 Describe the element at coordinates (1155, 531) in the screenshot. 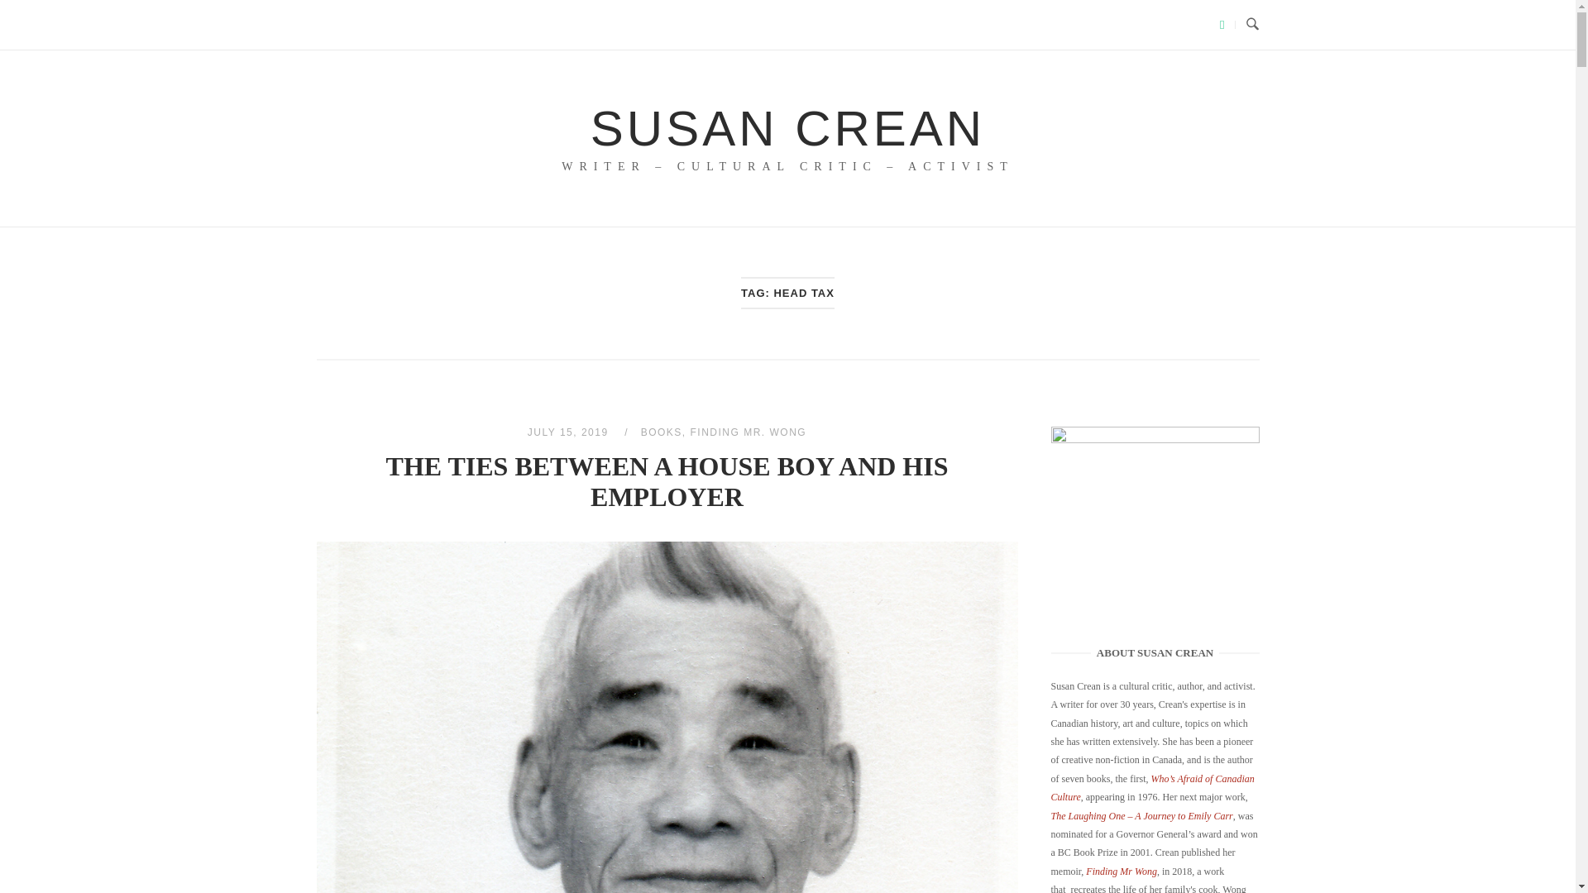

I see `Susan Crean Writer Historian Activist profile` at that location.